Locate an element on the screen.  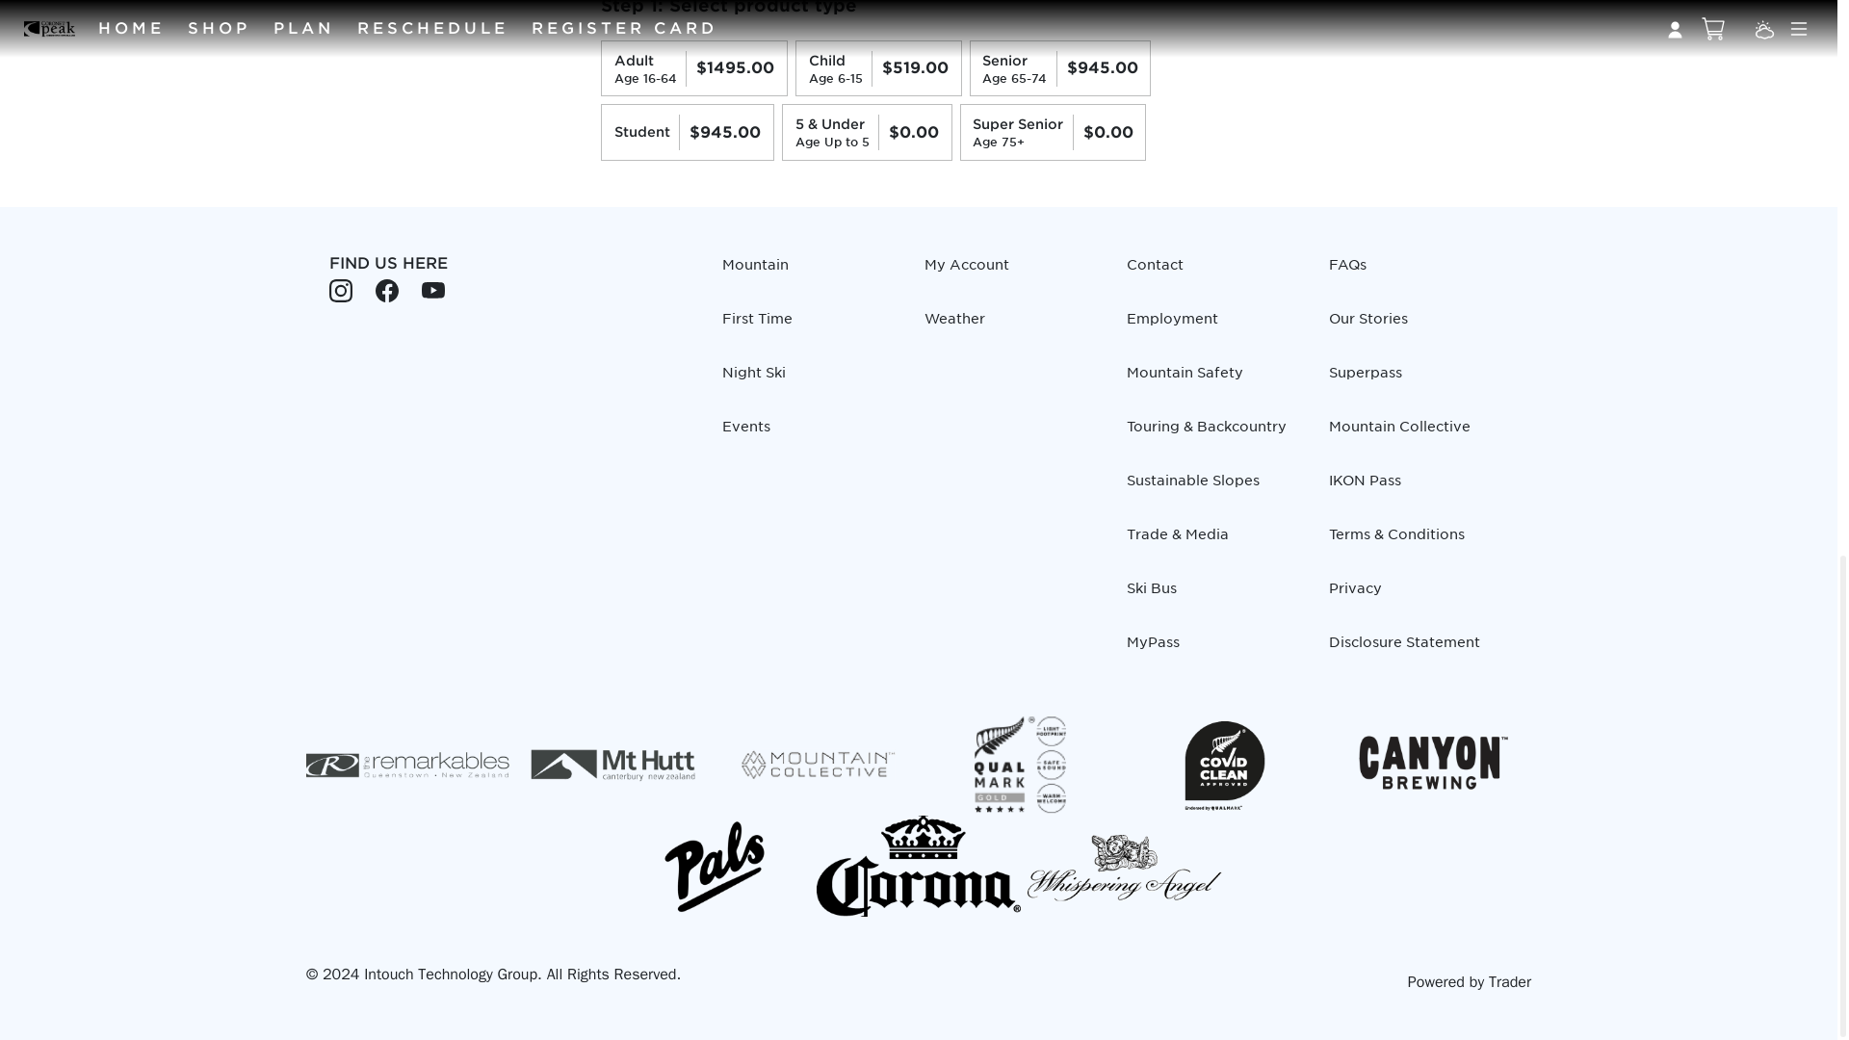
First Time is located at coordinates (812, 325).